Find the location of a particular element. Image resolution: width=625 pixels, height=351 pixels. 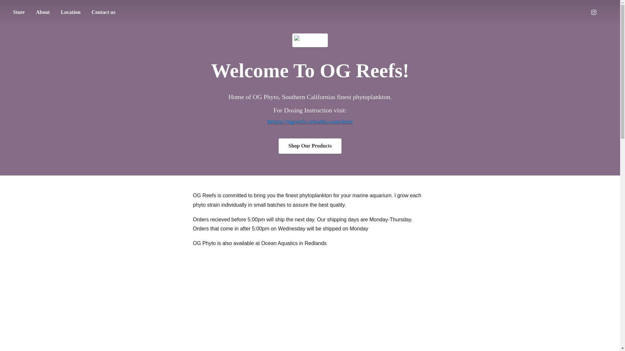

Shop Our Products is located at coordinates (310, 146).